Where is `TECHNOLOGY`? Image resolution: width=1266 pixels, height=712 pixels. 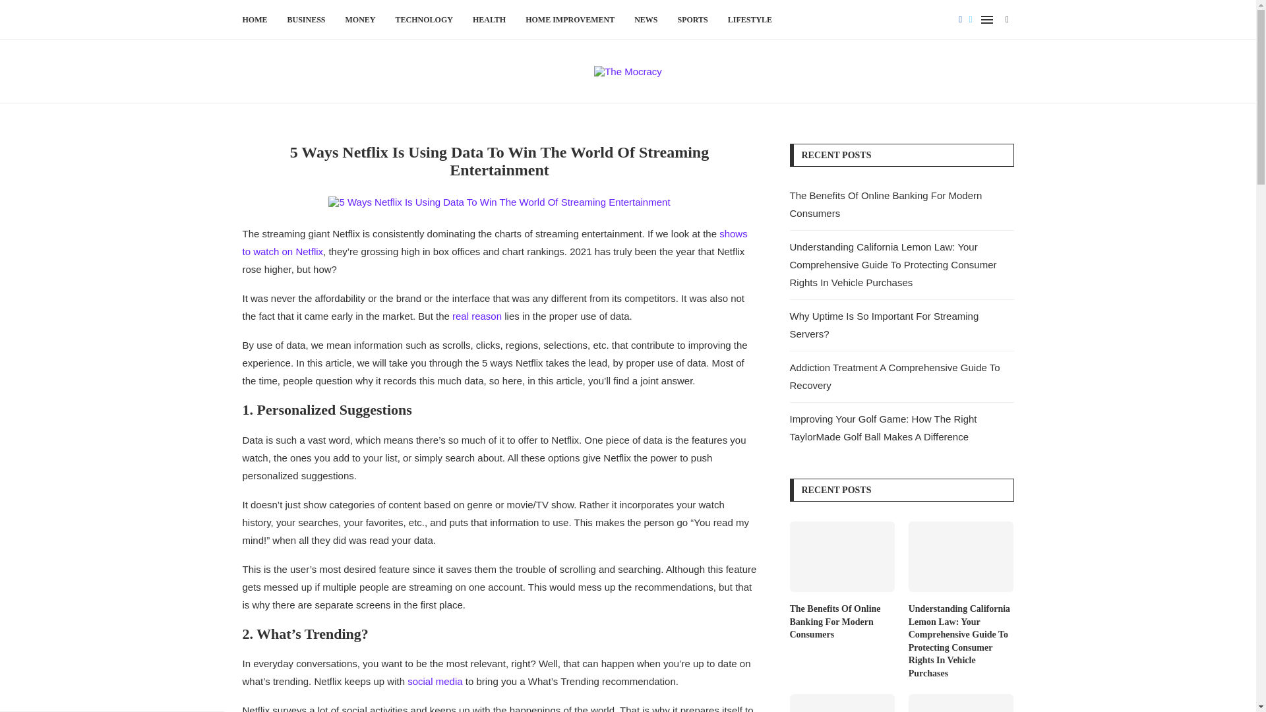
TECHNOLOGY is located at coordinates (424, 20).